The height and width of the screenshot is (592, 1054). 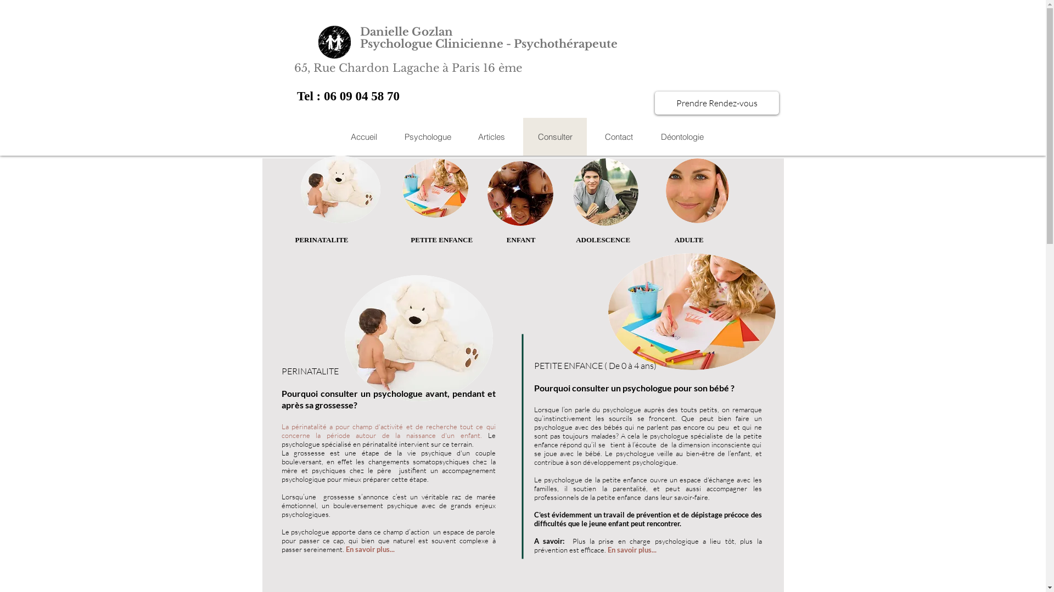 What do you see at coordinates (363, 137) in the screenshot?
I see `Accueil` at bounding box center [363, 137].